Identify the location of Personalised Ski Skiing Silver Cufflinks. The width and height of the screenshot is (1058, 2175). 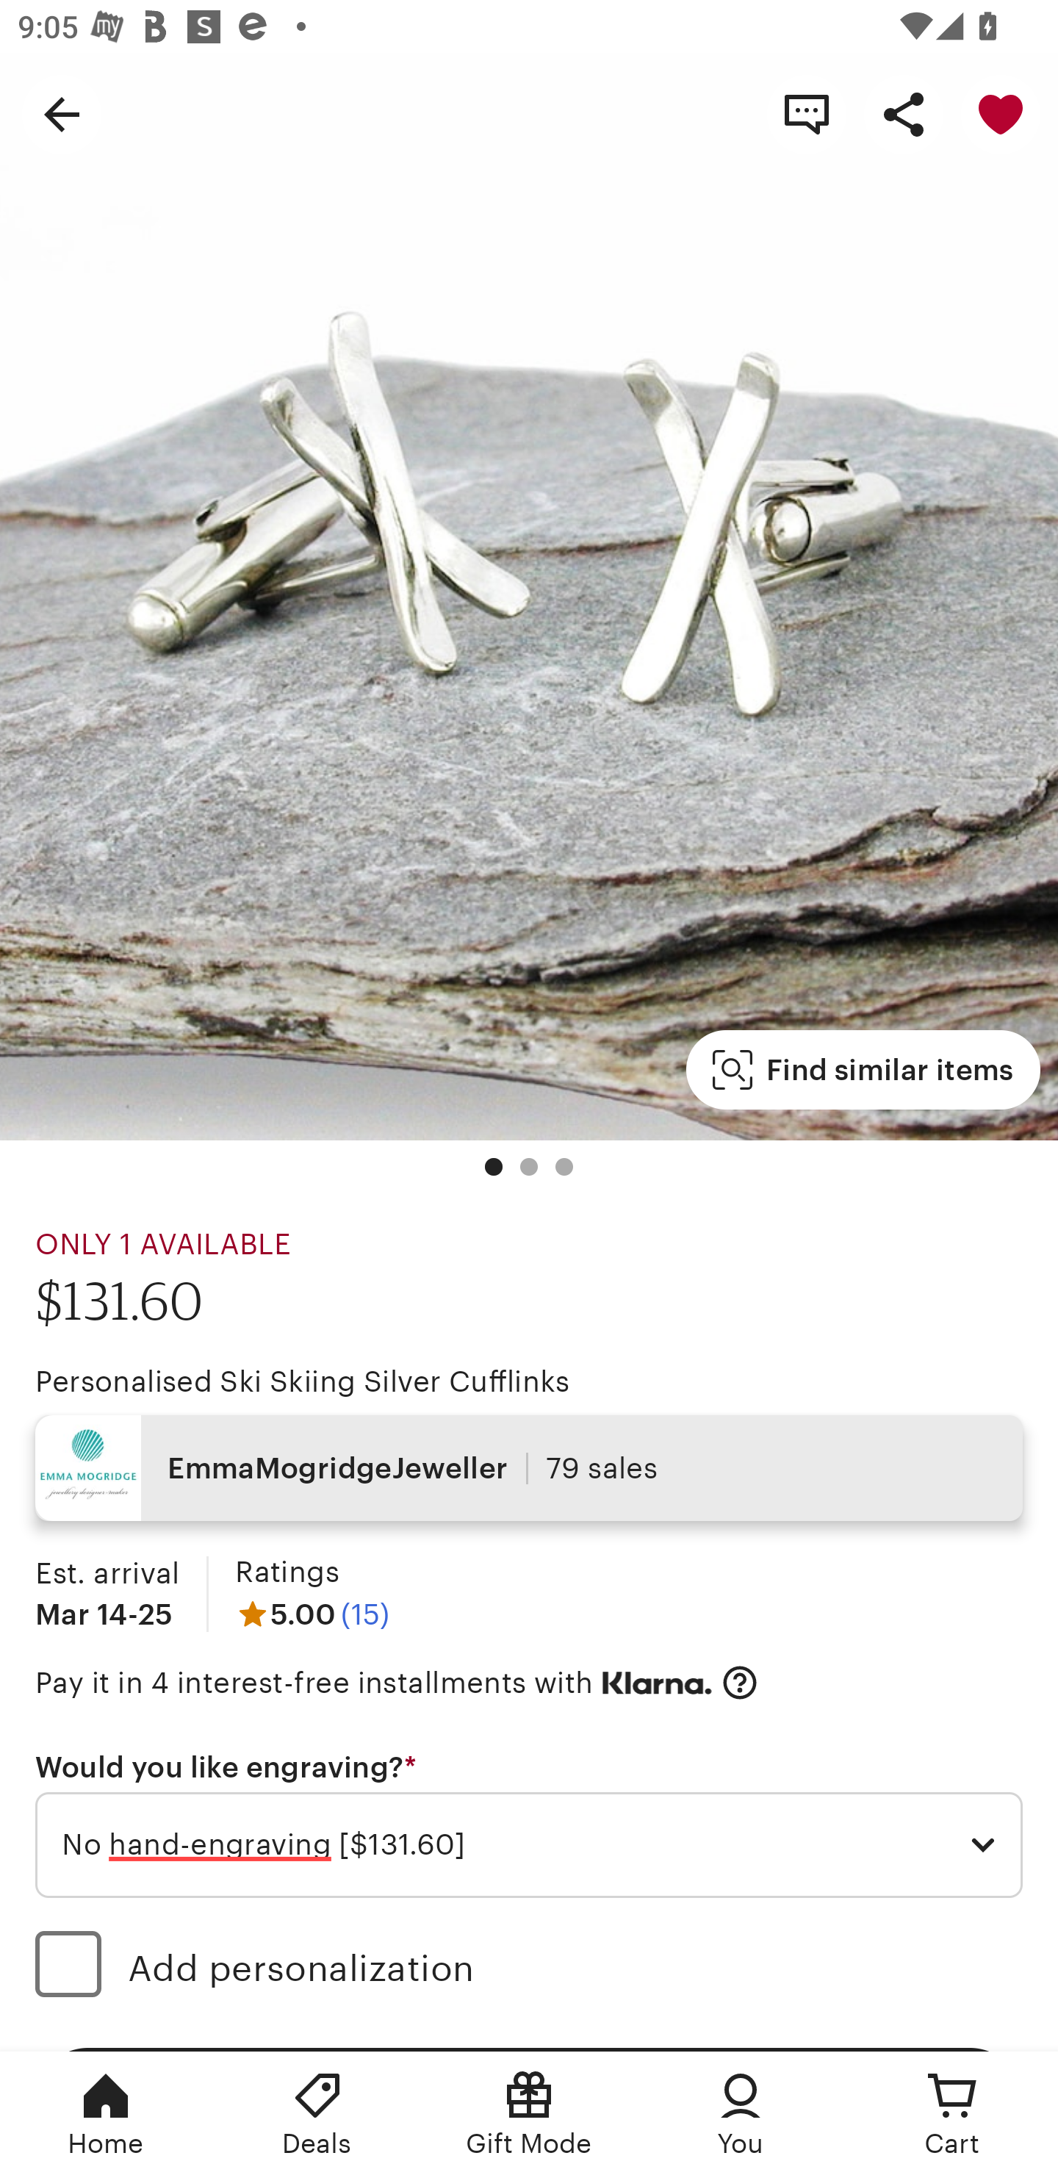
(303, 1381).